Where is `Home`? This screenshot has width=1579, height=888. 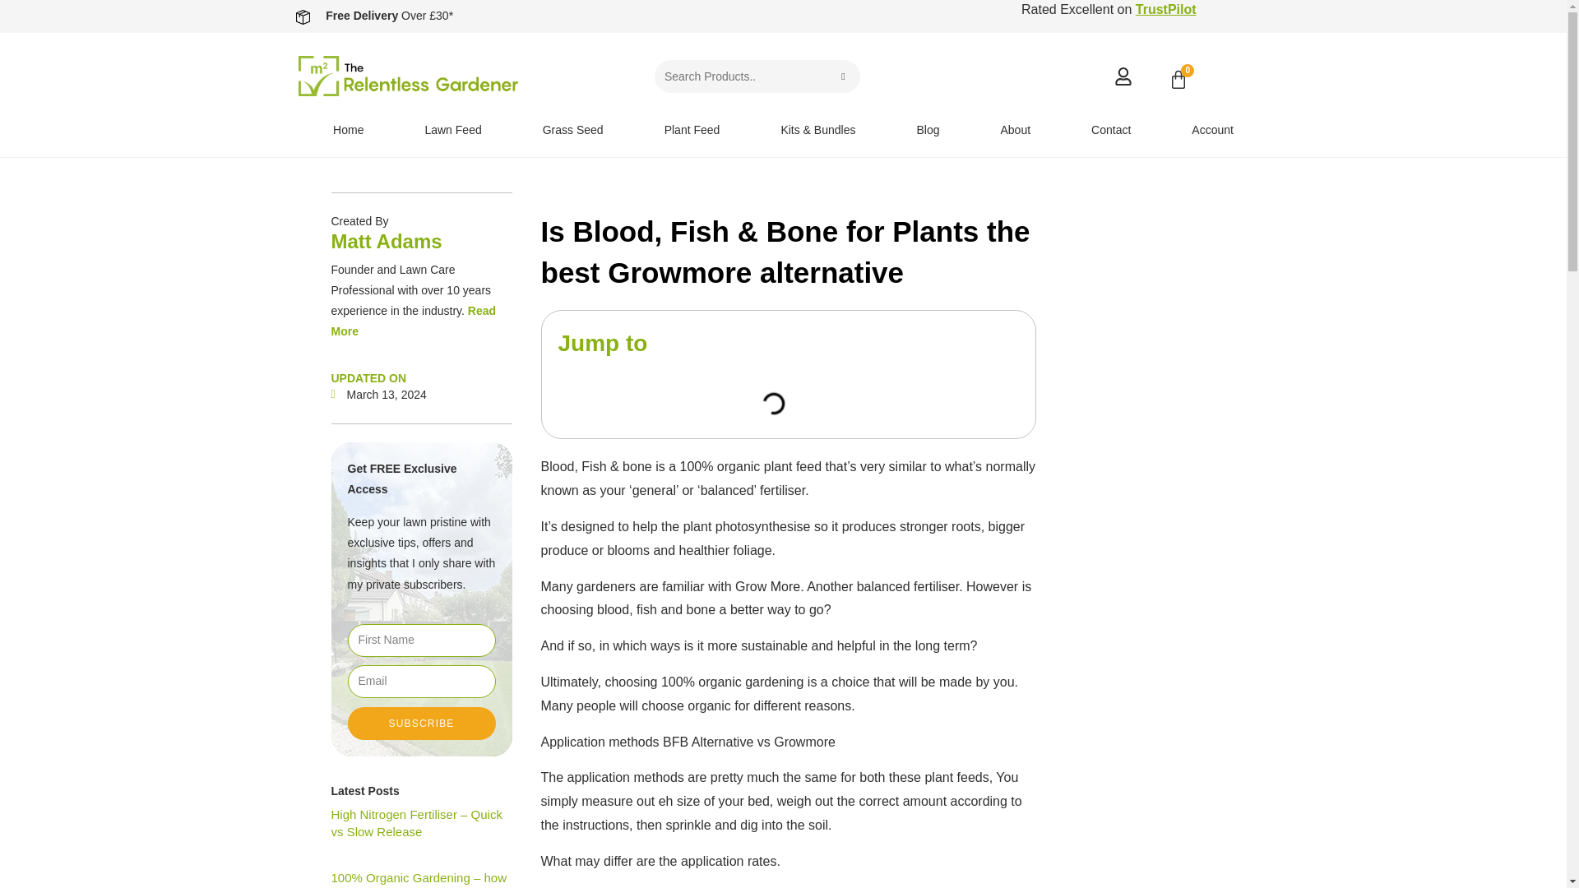
Home is located at coordinates (349, 130).